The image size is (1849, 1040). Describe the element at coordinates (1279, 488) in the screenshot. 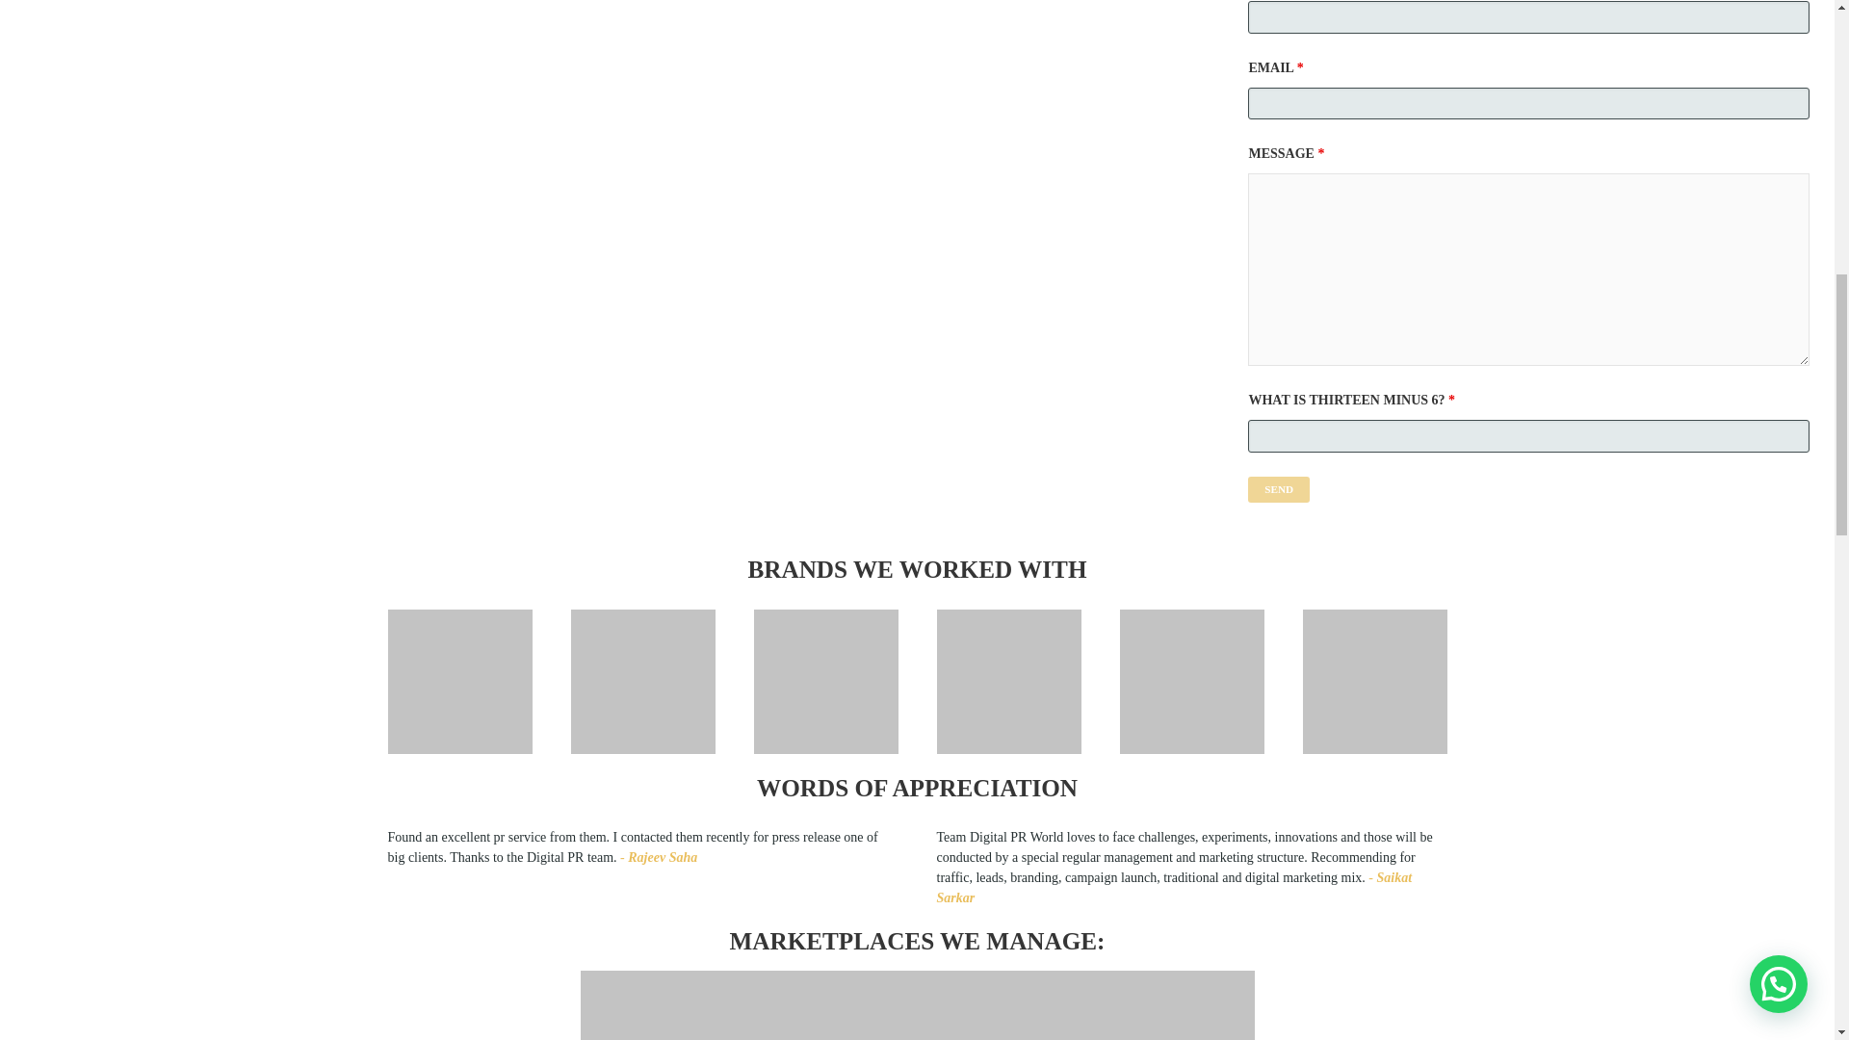

I see `Send` at that location.